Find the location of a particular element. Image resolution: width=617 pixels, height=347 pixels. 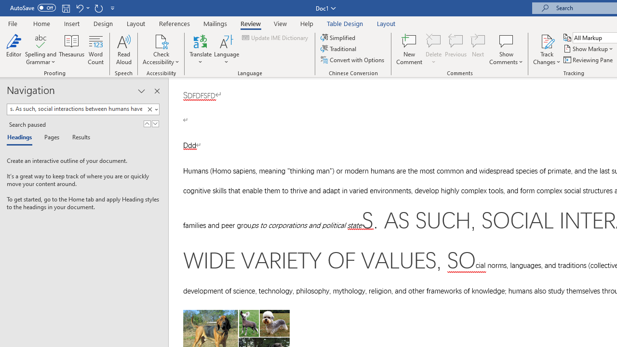

Previous Result is located at coordinates (147, 123).